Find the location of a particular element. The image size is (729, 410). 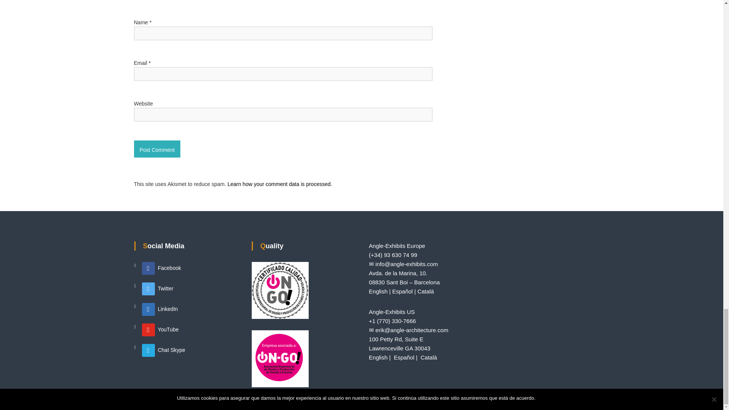

YouTube is located at coordinates (160, 329).